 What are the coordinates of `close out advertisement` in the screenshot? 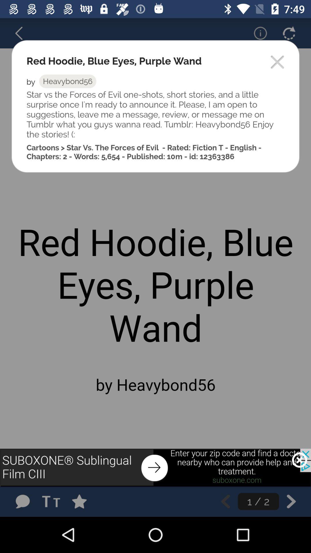 It's located at (299, 460).